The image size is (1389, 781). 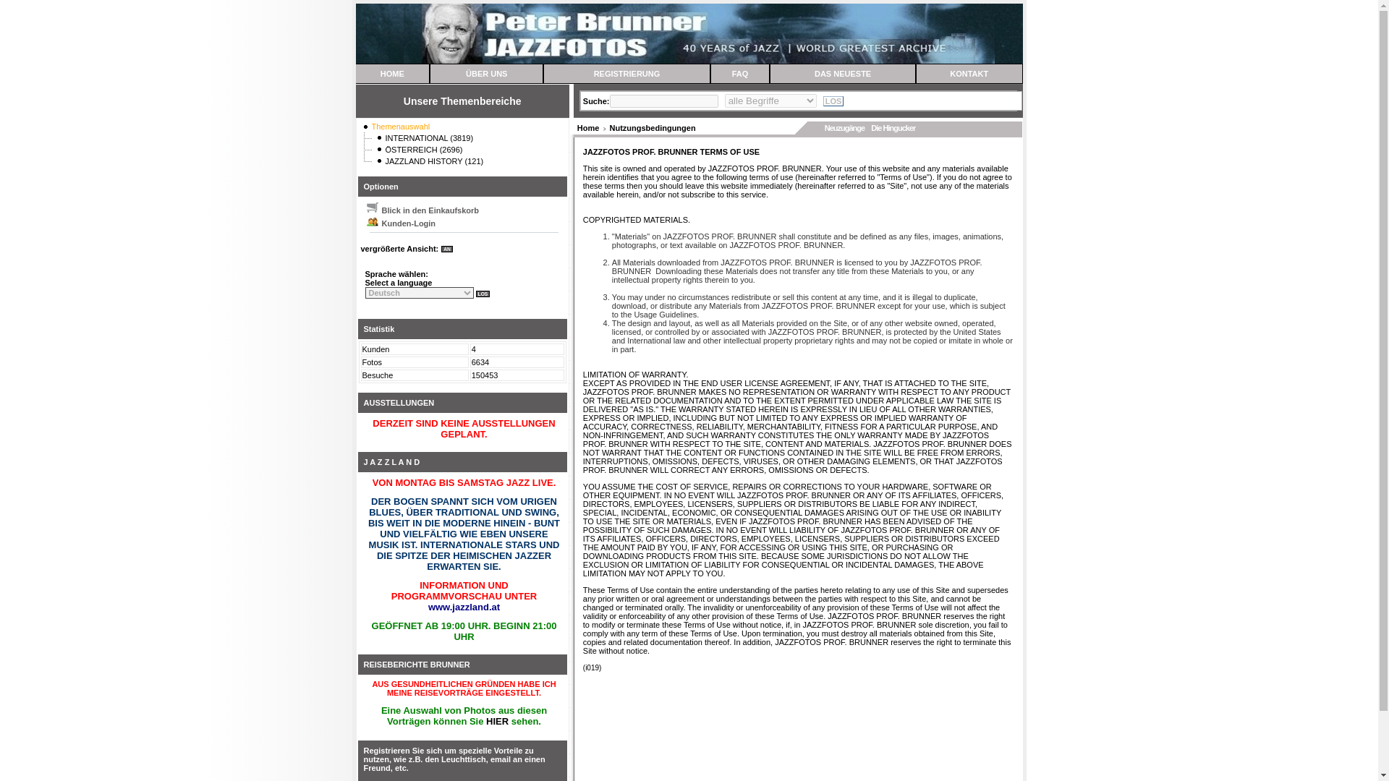 What do you see at coordinates (893, 127) in the screenshot?
I see `Die Hingucker` at bounding box center [893, 127].